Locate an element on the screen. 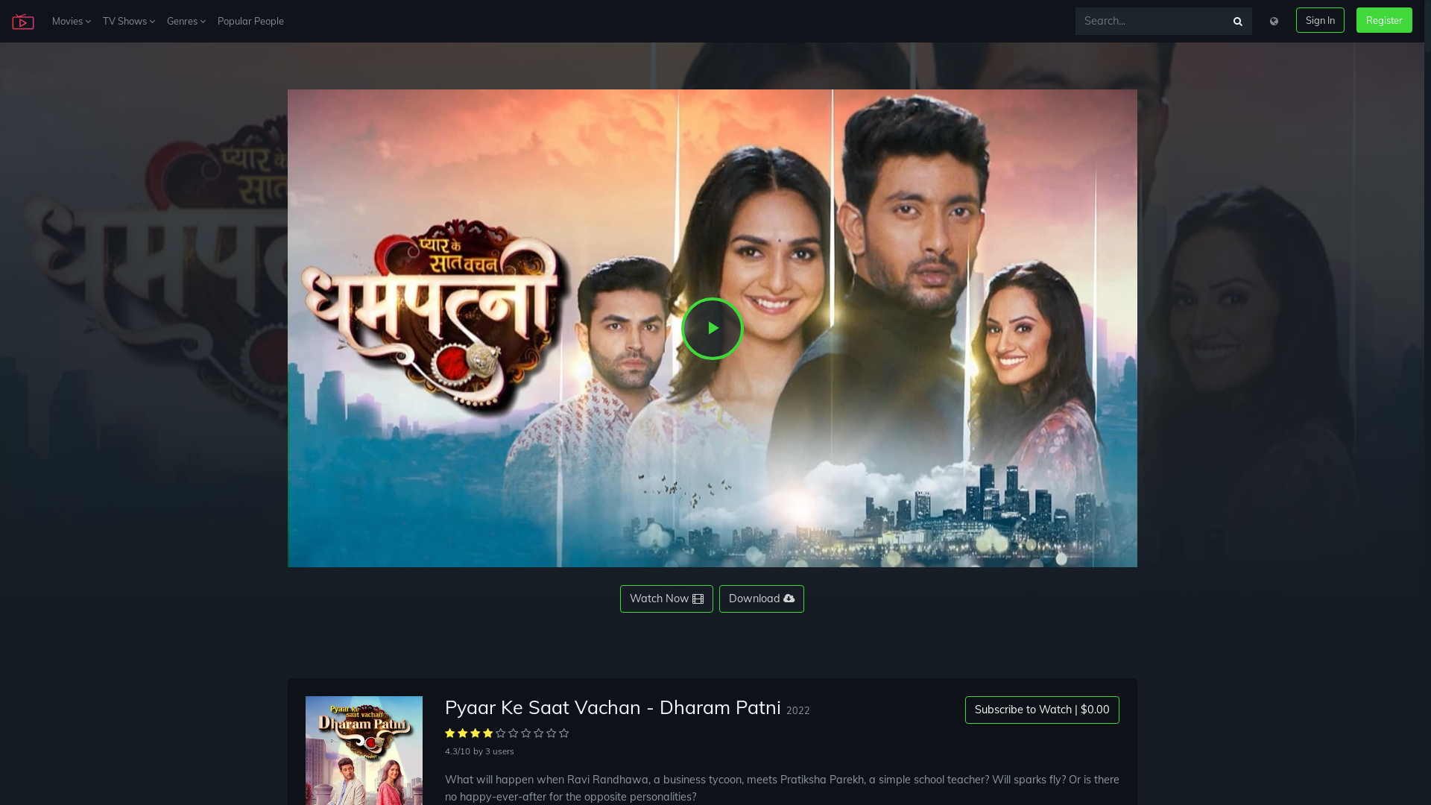 Image resolution: width=1431 pixels, height=805 pixels. Sign In is located at coordinates (1321, 20).